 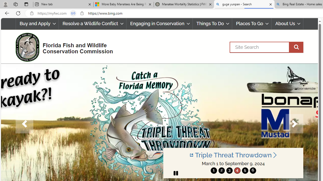 What do you see at coordinates (6, 13) in the screenshot?
I see `Back` at bounding box center [6, 13].